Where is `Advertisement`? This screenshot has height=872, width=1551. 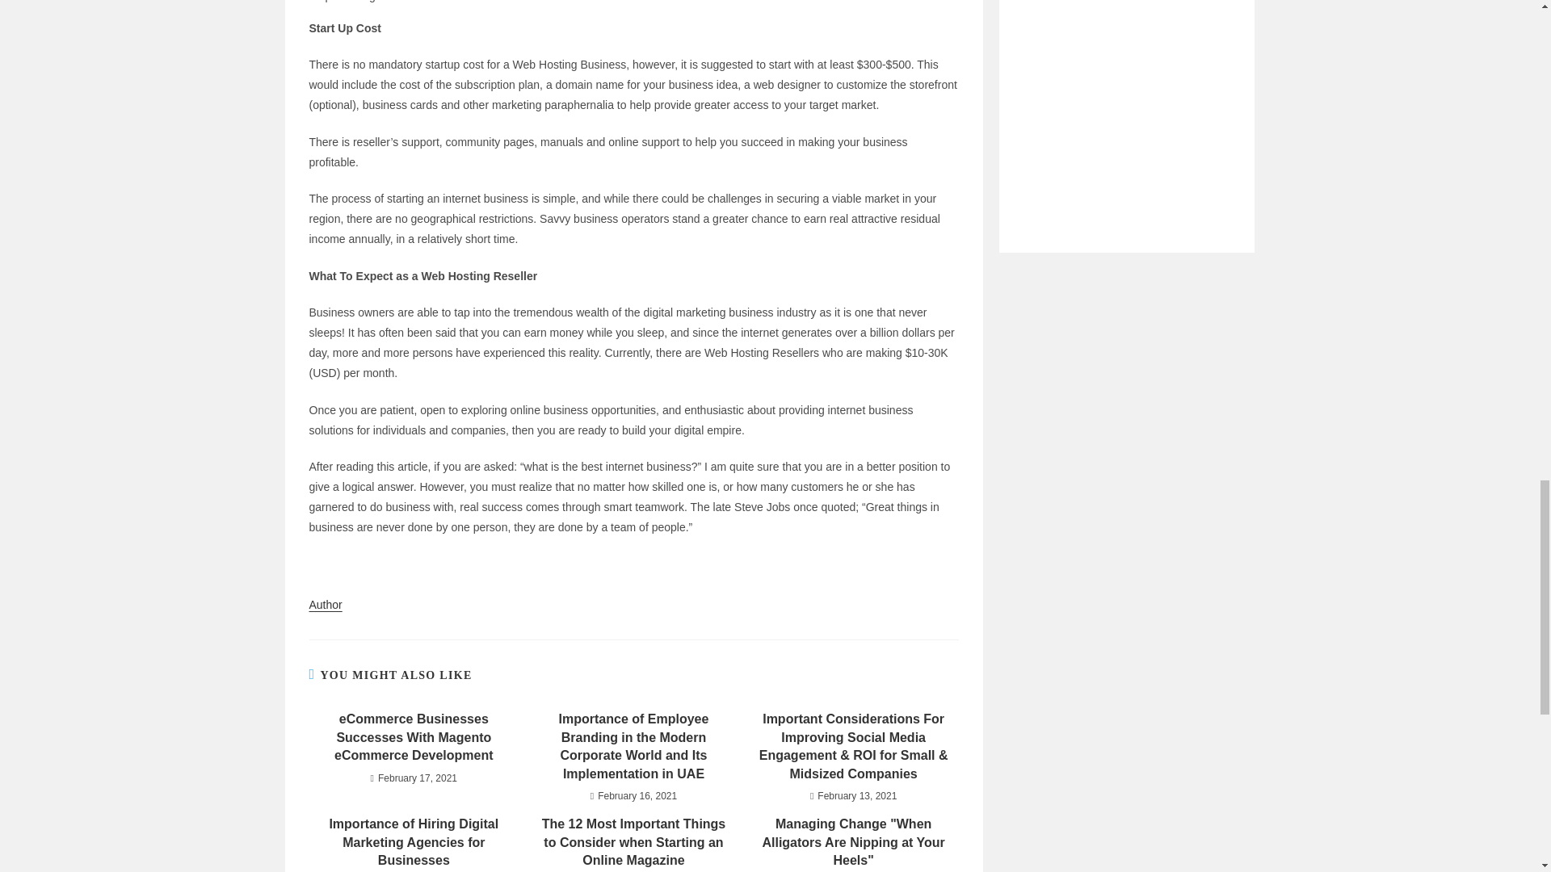
Advertisement is located at coordinates (1126, 103).